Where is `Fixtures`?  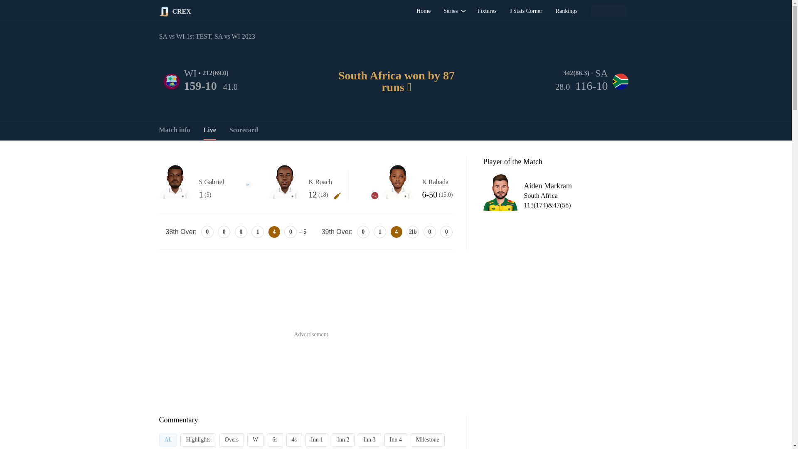
Fixtures is located at coordinates (486, 11).